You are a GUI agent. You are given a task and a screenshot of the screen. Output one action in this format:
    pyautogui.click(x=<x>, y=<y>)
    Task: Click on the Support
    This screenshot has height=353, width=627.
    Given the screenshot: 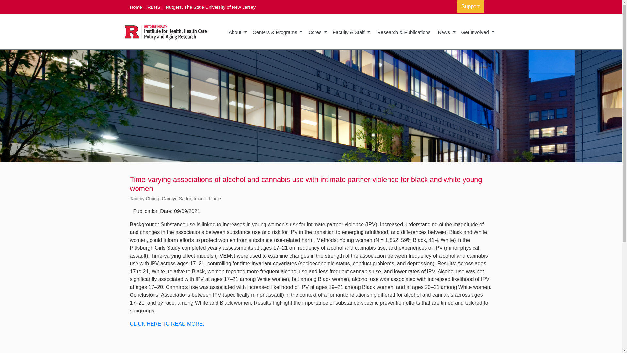 What is the action you would take?
    pyautogui.click(x=470, y=7)
    